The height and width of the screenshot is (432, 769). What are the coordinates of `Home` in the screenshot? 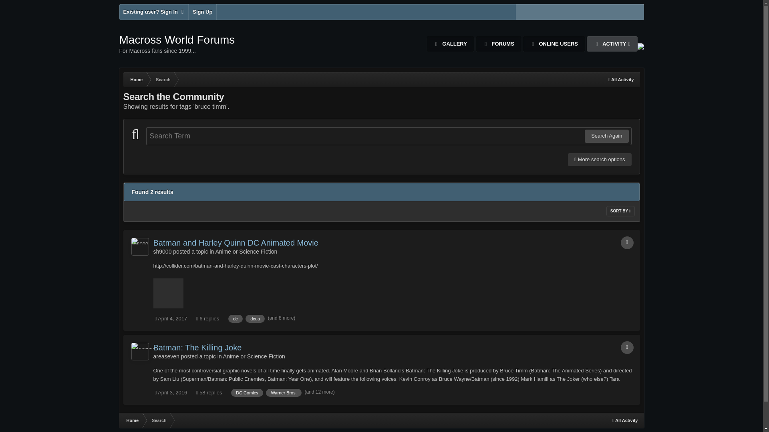 It's located at (136, 80).